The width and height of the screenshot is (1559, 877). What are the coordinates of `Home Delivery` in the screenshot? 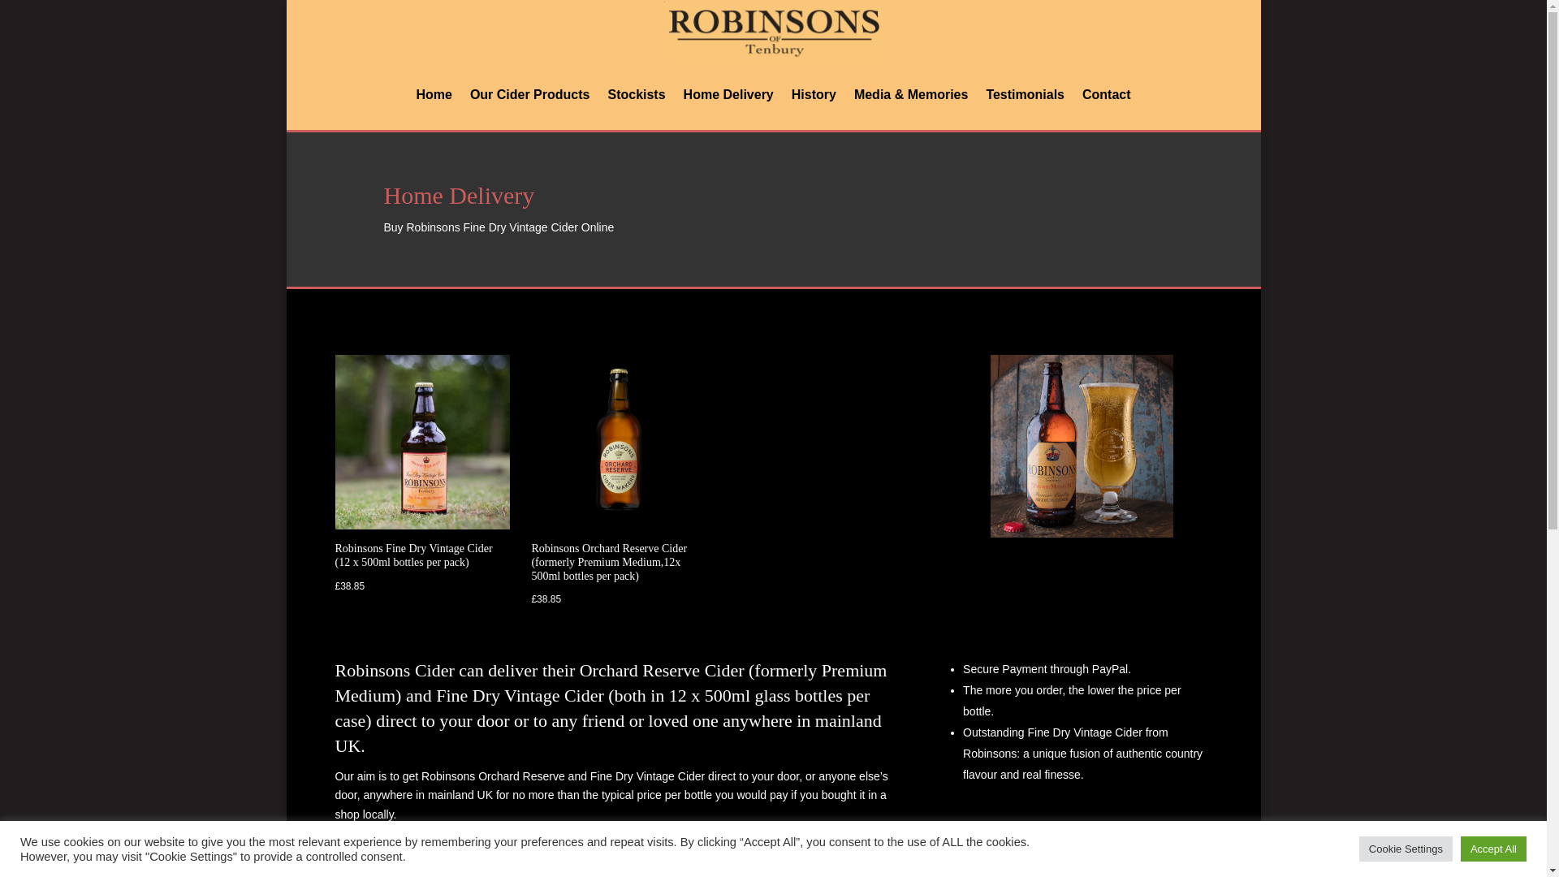 It's located at (728, 94).